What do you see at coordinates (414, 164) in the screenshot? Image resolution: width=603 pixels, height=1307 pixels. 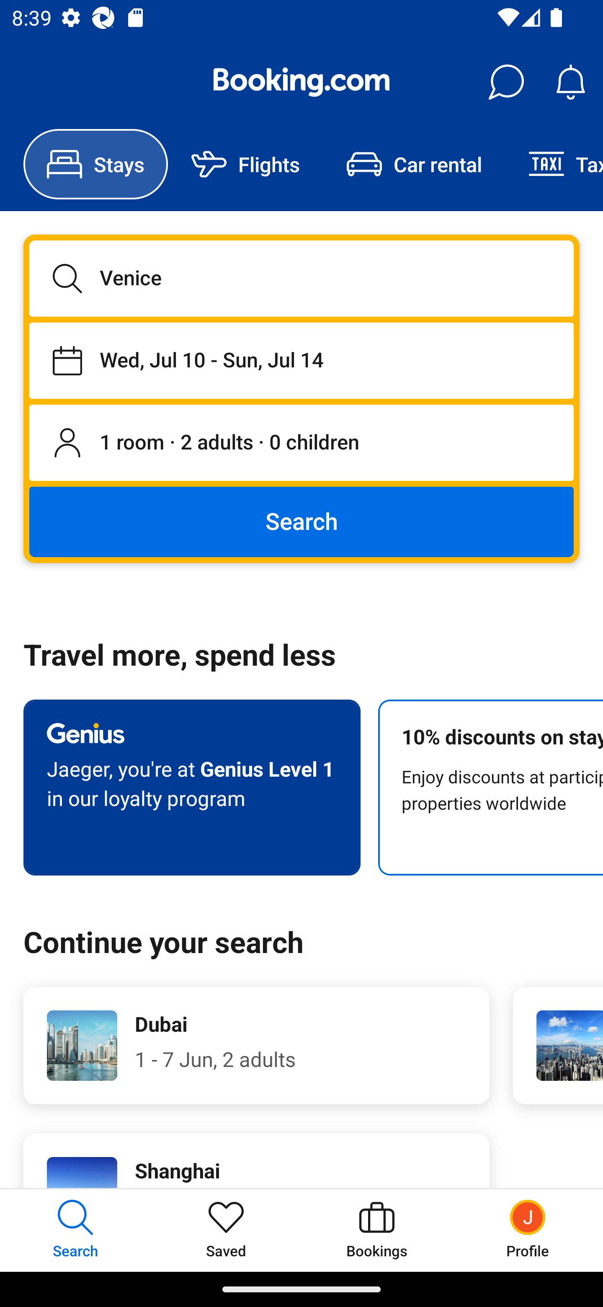 I see `Car rental` at bounding box center [414, 164].